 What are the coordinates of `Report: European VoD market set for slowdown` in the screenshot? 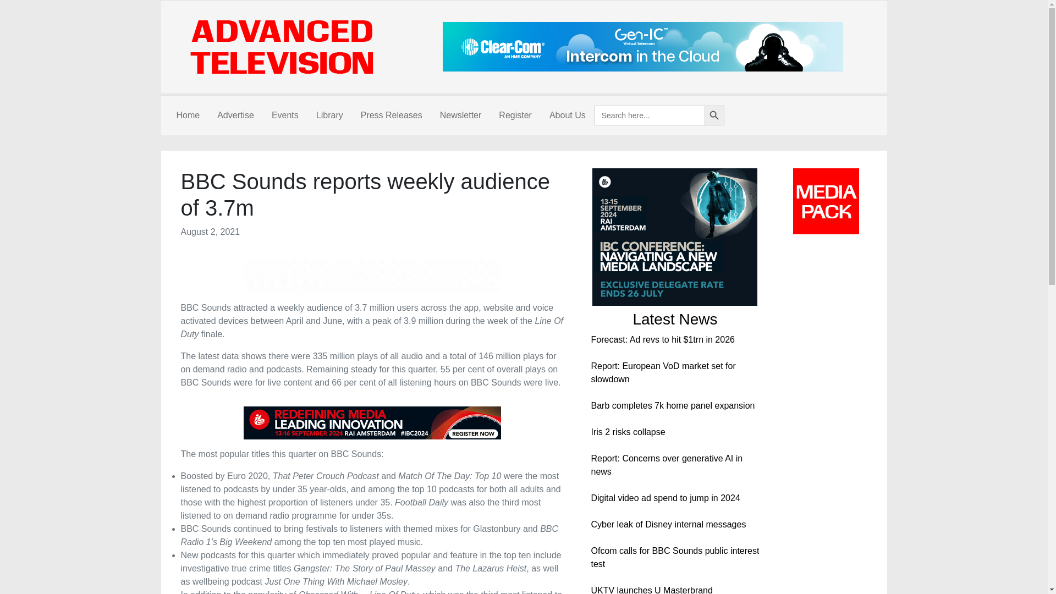 It's located at (662, 372).